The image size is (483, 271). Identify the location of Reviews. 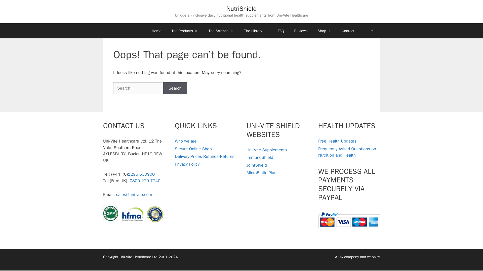
(301, 31).